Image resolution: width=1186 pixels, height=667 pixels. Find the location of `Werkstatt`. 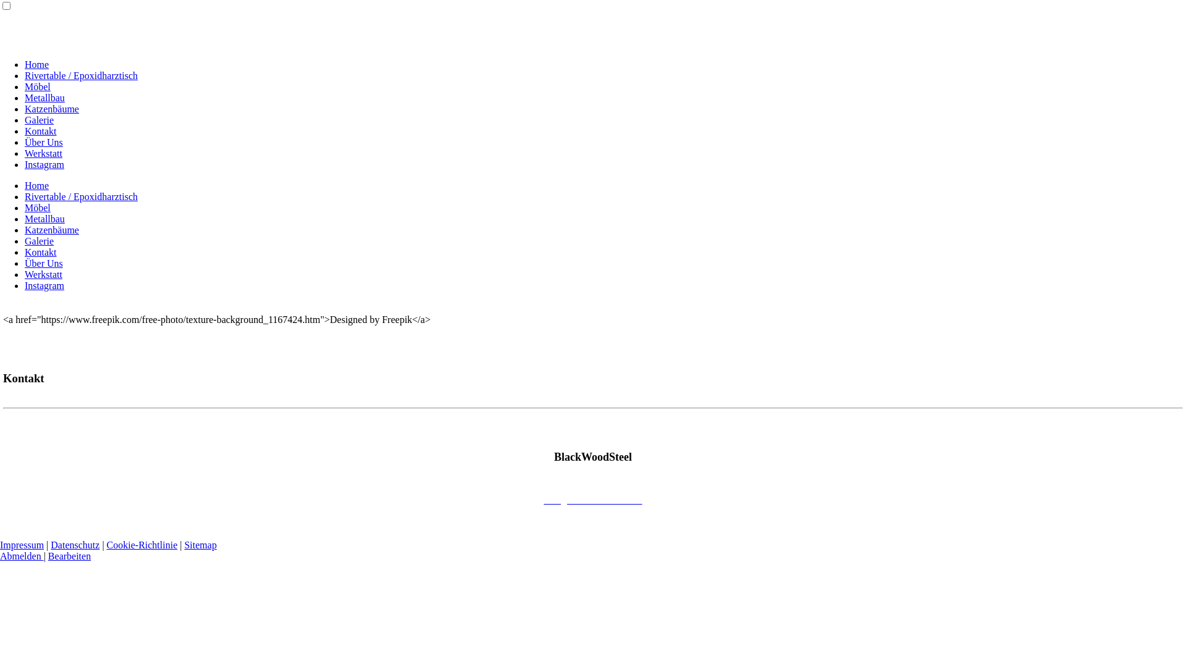

Werkstatt is located at coordinates (43, 274).